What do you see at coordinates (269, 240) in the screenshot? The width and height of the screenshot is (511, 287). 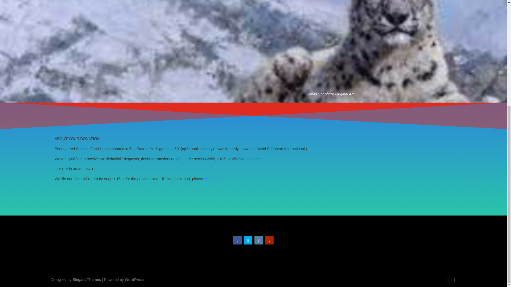 I see `Follow on Youtube` at bounding box center [269, 240].